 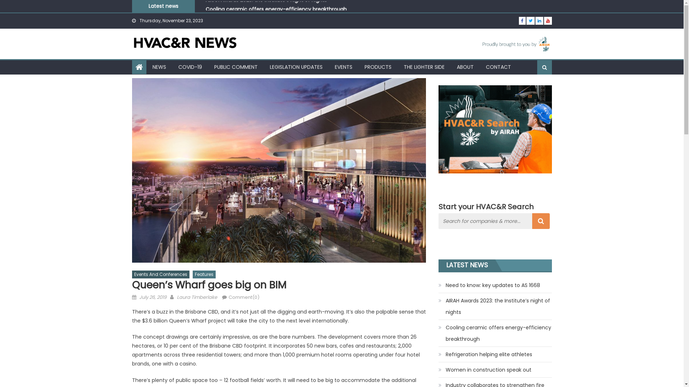 What do you see at coordinates (244, 297) in the screenshot?
I see `Comment(0)` at bounding box center [244, 297].